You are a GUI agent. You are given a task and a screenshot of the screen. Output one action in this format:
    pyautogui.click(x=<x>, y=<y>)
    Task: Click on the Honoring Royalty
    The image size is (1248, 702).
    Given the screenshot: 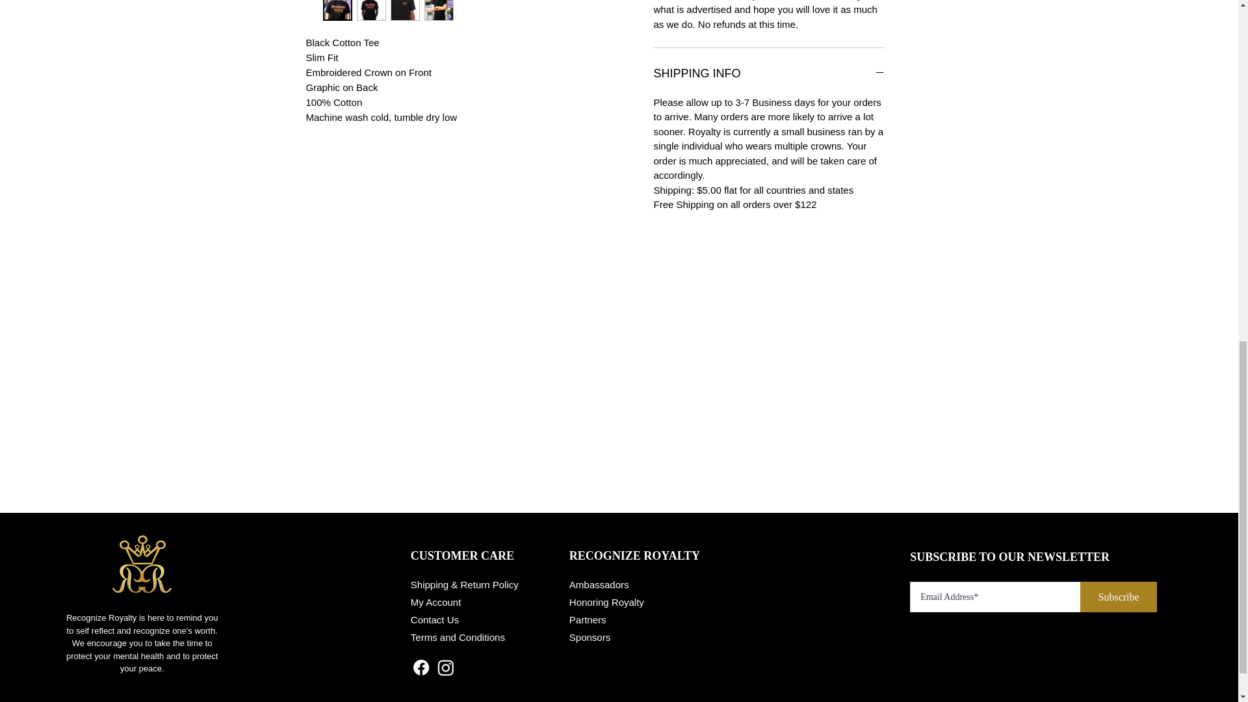 What is the action you would take?
    pyautogui.click(x=606, y=602)
    